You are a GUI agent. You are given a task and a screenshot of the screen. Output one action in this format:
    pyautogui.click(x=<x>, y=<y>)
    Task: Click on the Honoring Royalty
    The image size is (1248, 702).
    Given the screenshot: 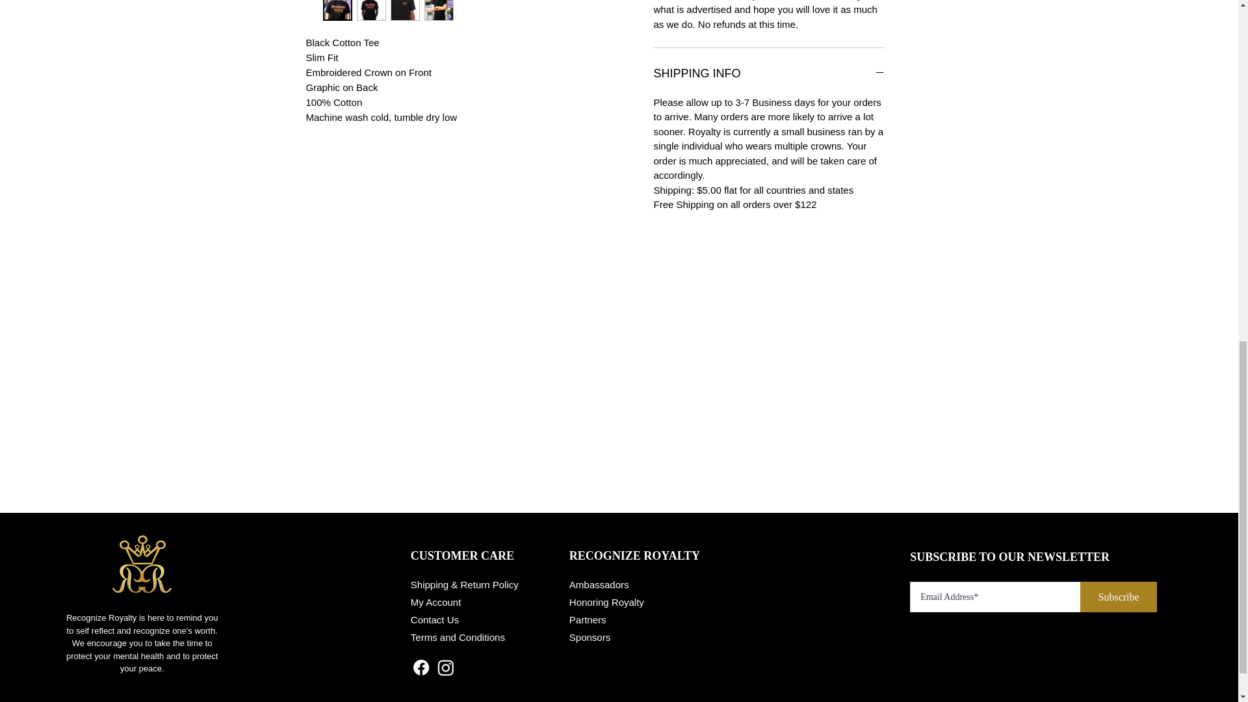 What is the action you would take?
    pyautogui.click(x=606, y=602)
    